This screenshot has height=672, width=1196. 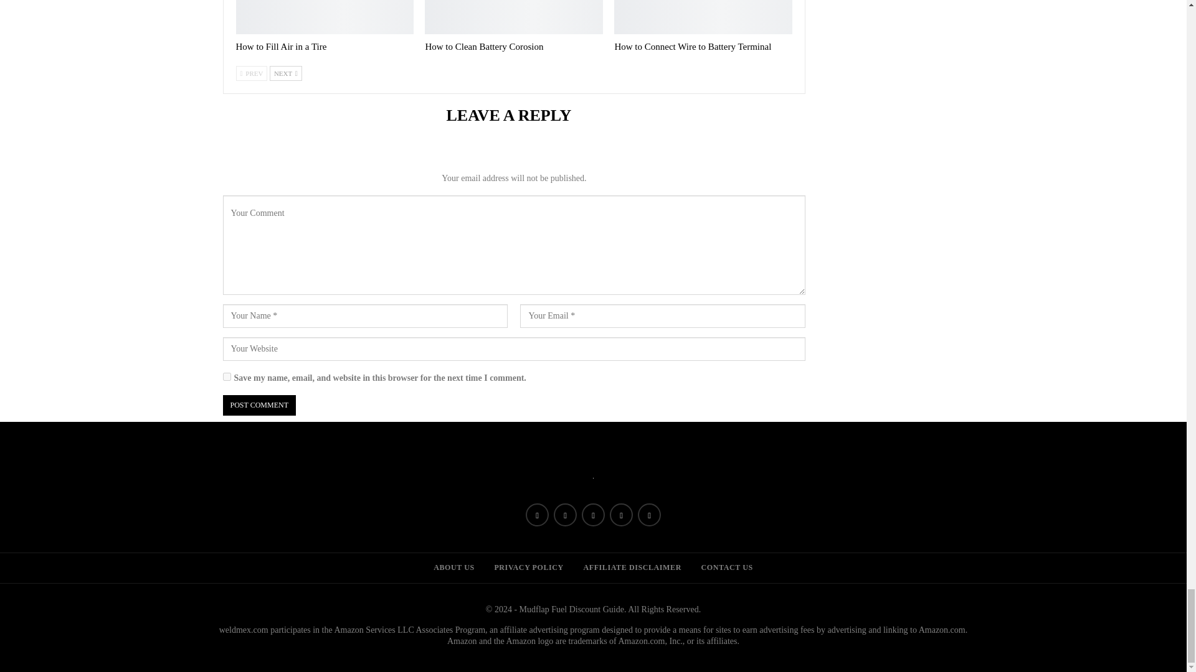 What do you see at coordinates (325, 17) in the screenshot?
I see `How to Fill Air in a Tire` at bounding box center [325, 17].